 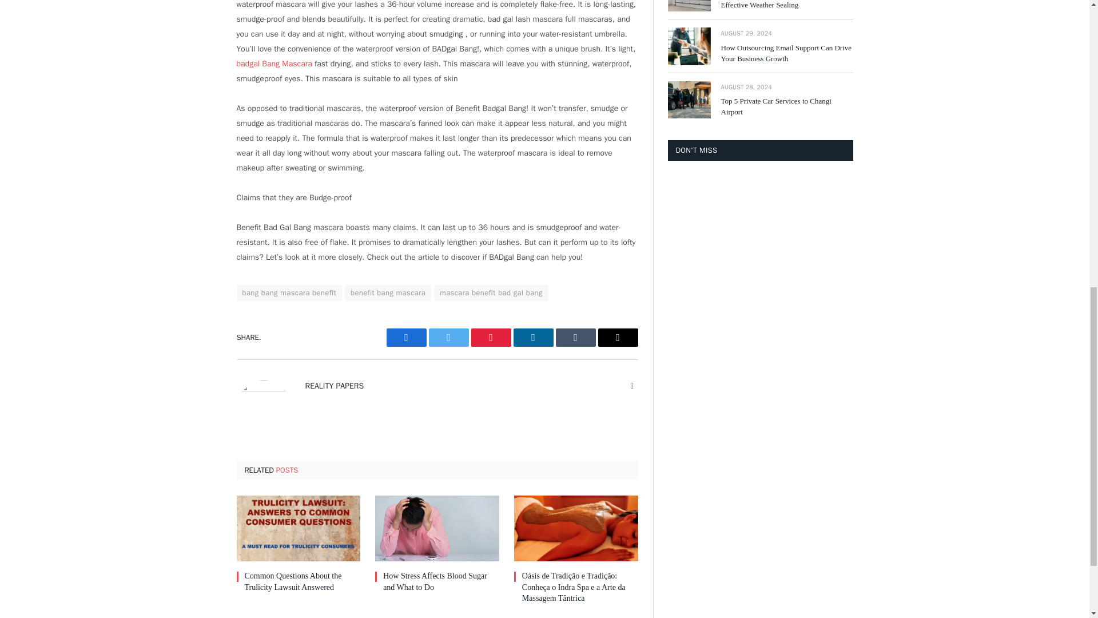 What do you see at coordinates (575, 337) in the screenshot?
I see `Share on Tumblr` at bounding box center [575, 337].